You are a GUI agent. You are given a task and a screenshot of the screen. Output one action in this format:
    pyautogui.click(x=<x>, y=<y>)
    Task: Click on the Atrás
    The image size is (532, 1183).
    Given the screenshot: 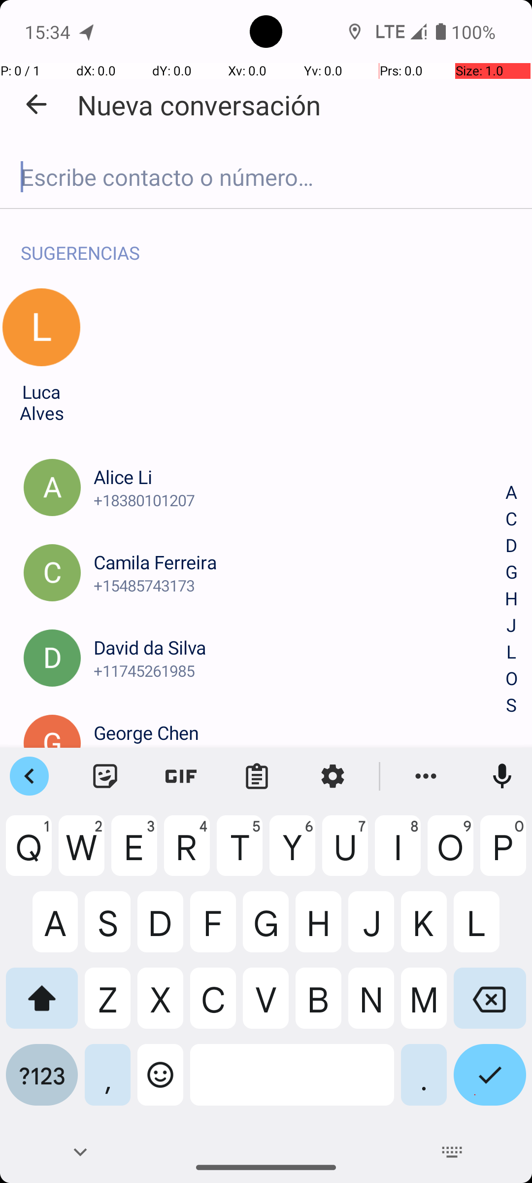 What is the action you would take?
    pyautogui.click(x=36, y=104)
    